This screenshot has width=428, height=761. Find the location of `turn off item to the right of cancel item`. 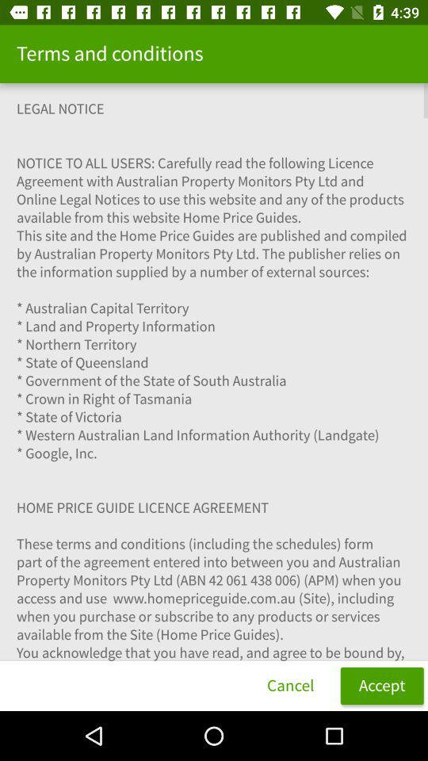

turn off item to the right of cancel item is located at coordinates (382, 685).